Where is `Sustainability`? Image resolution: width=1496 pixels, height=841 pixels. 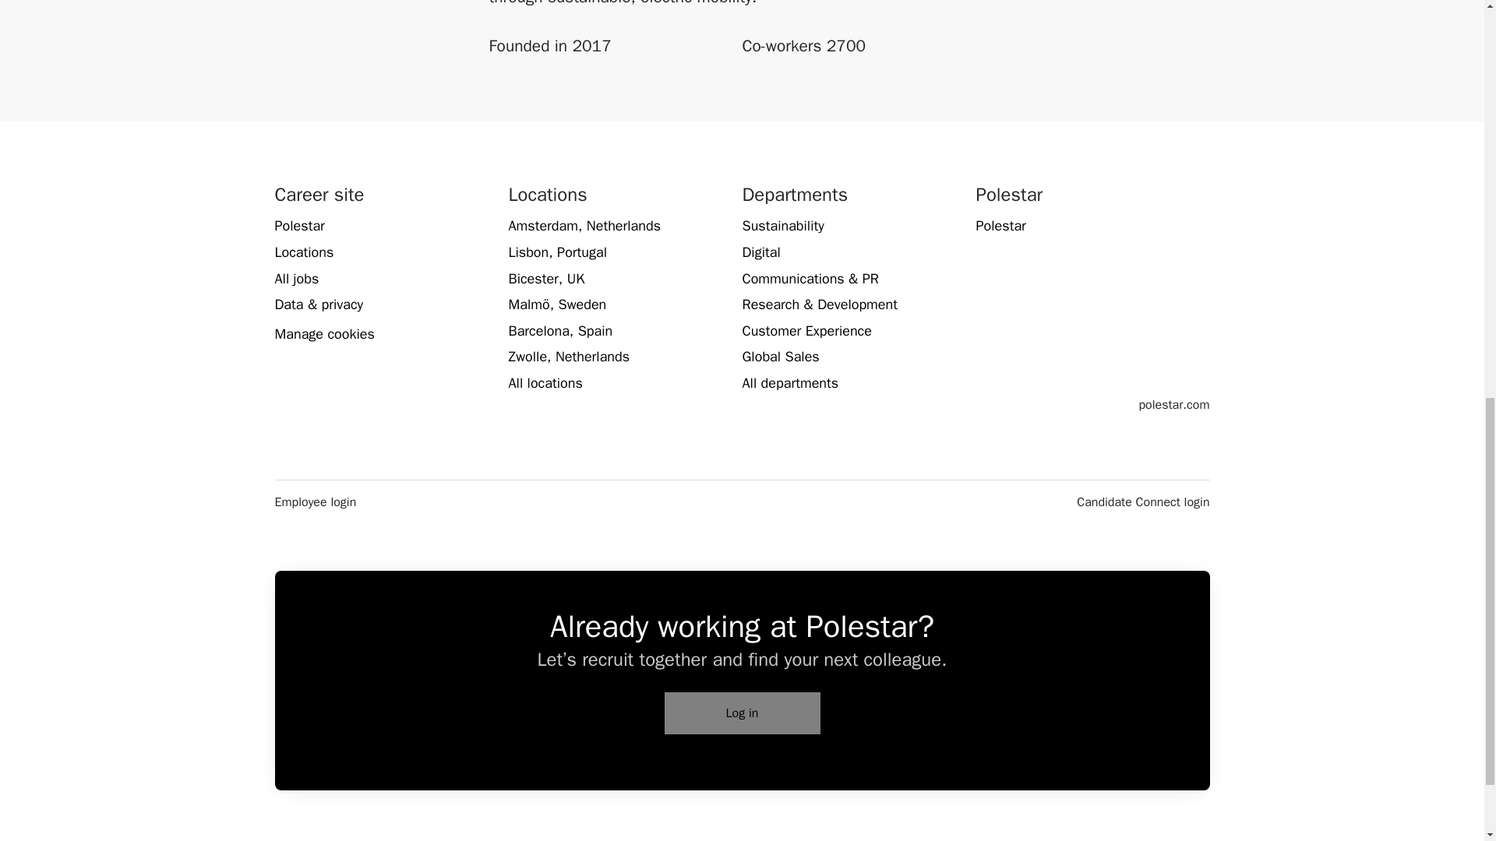
Sustainability is located at coordinates (782, 226).